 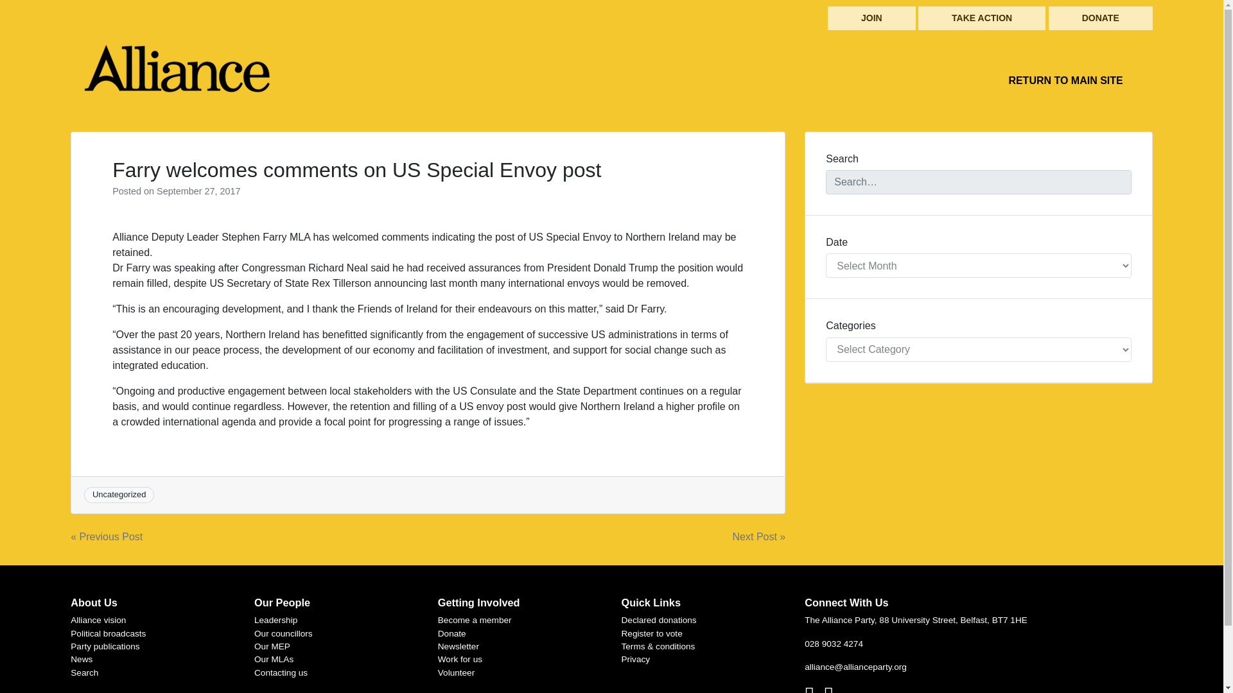 I want to click on Leadership, so click(x=275, y=620).